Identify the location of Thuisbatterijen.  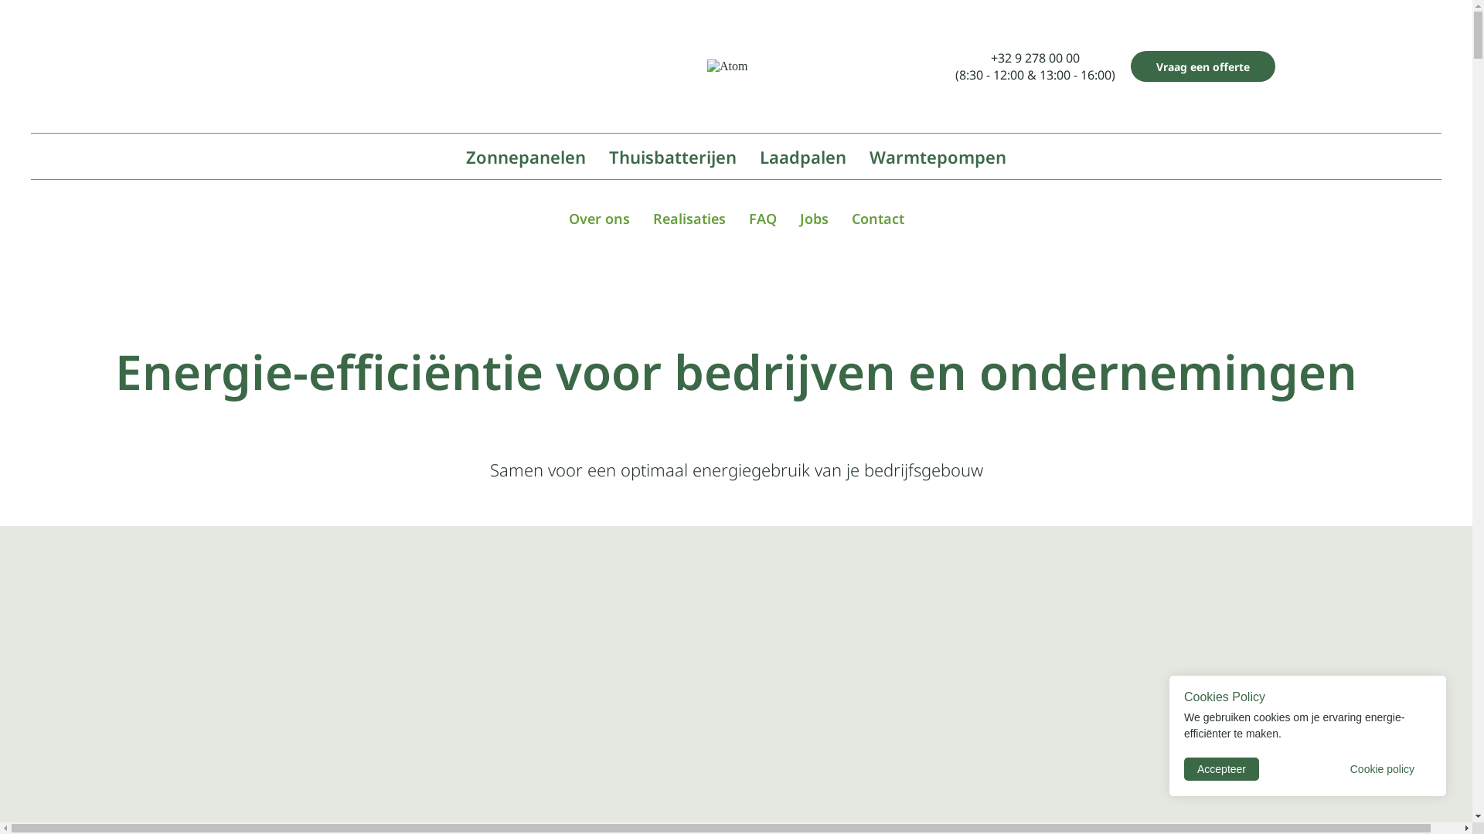
(672, 157).